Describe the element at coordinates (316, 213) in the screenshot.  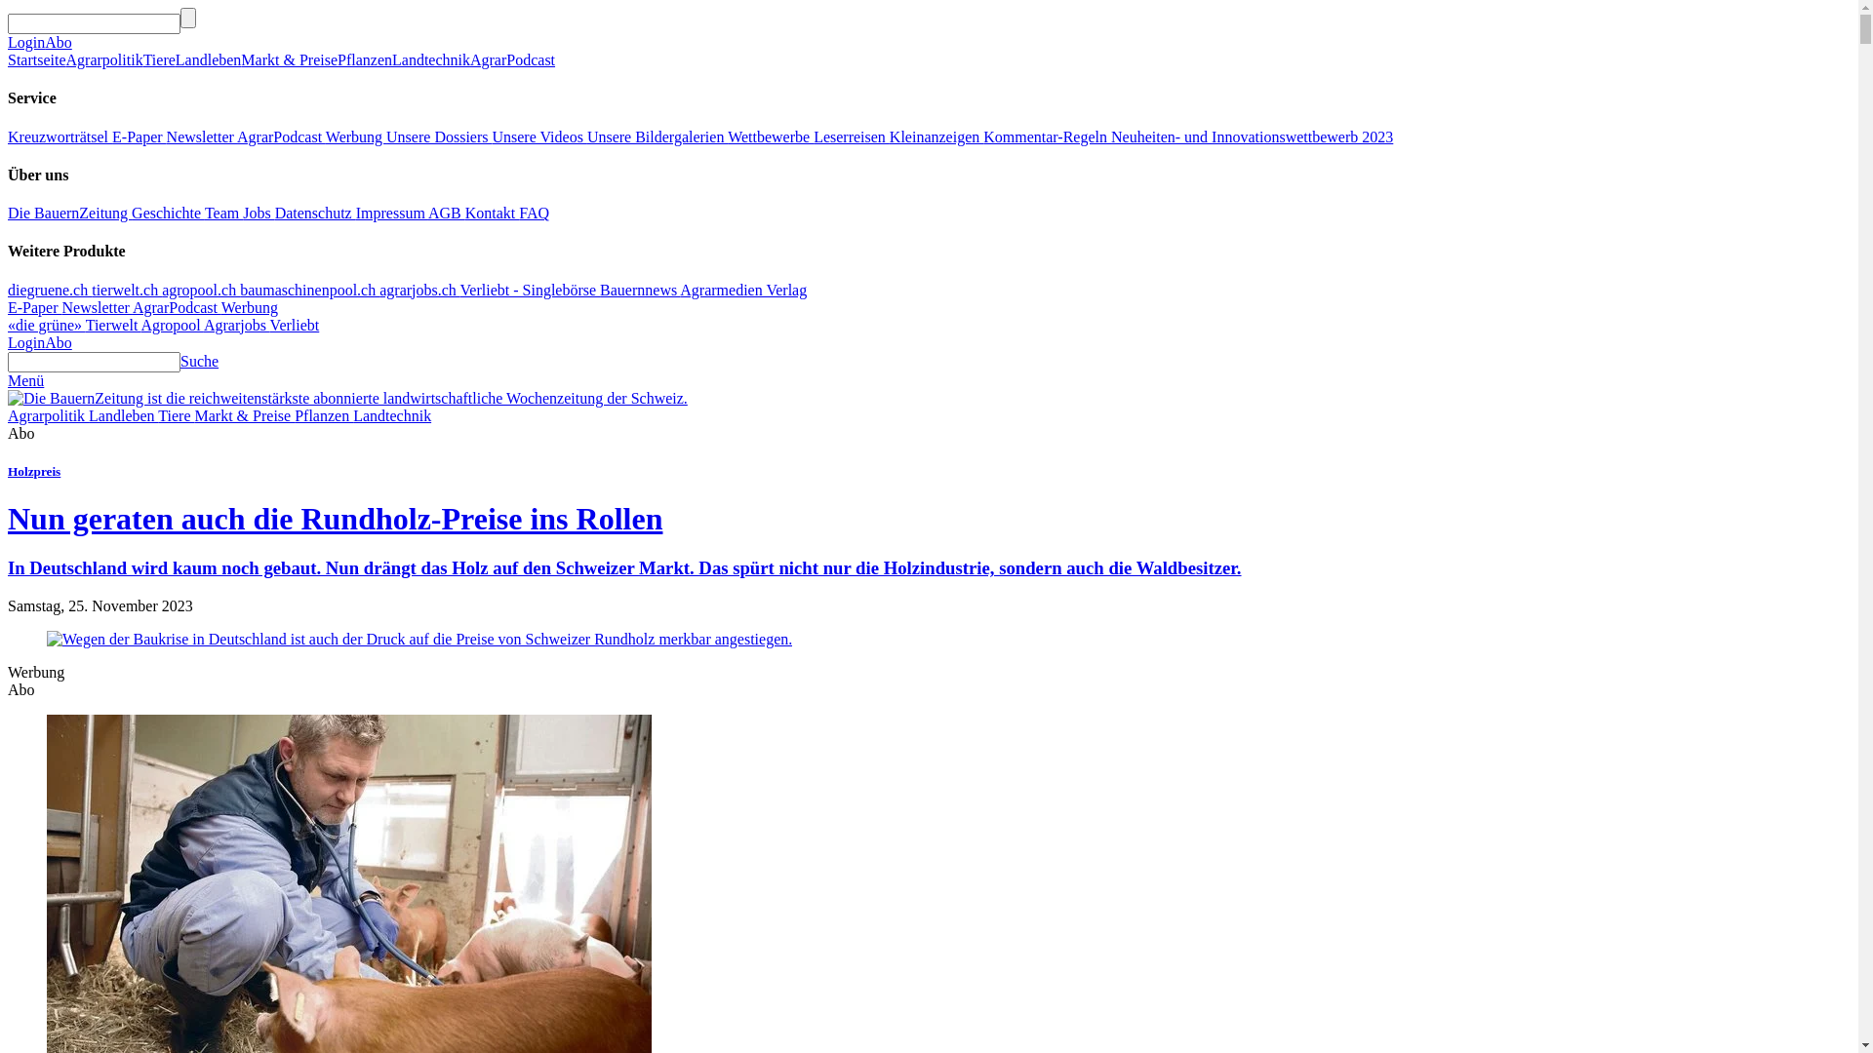
I see `Datenschutz` at that location.